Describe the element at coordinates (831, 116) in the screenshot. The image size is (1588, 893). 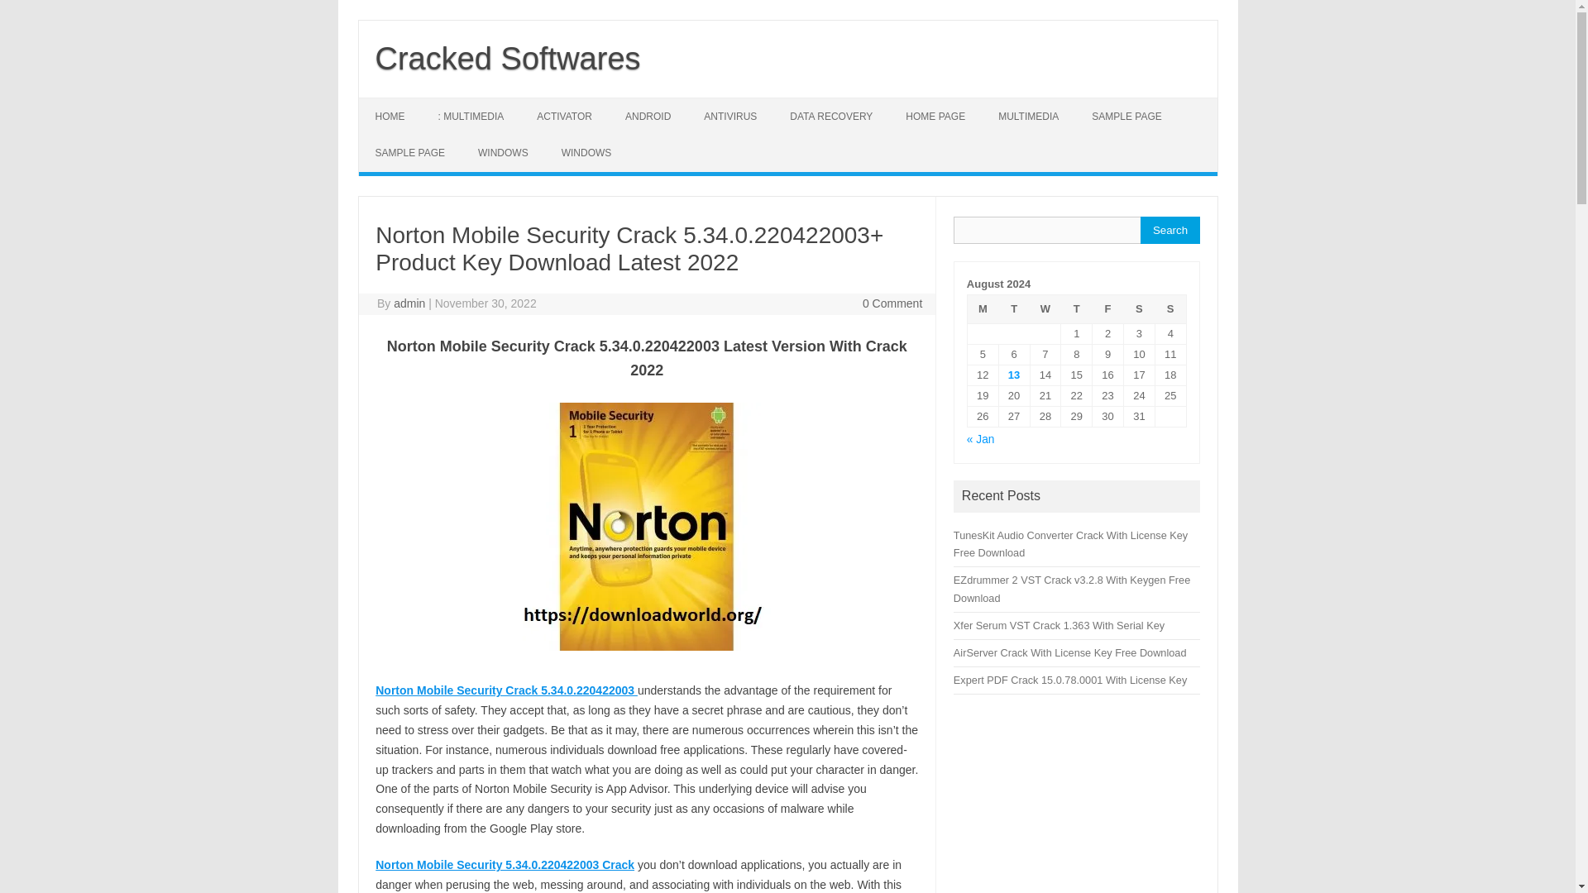
I see `DATA RECOVERY` at that location.